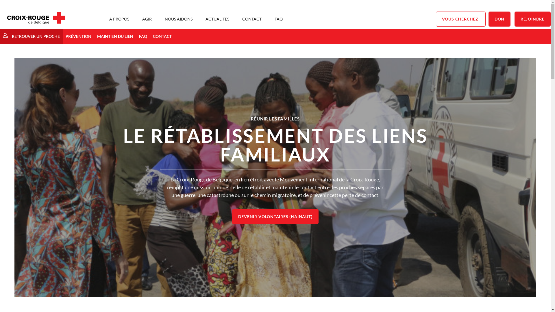  What do you see at coordinates (279, 19) in the screenshot?
I see `FAQ` at bounding box center [279, 19].